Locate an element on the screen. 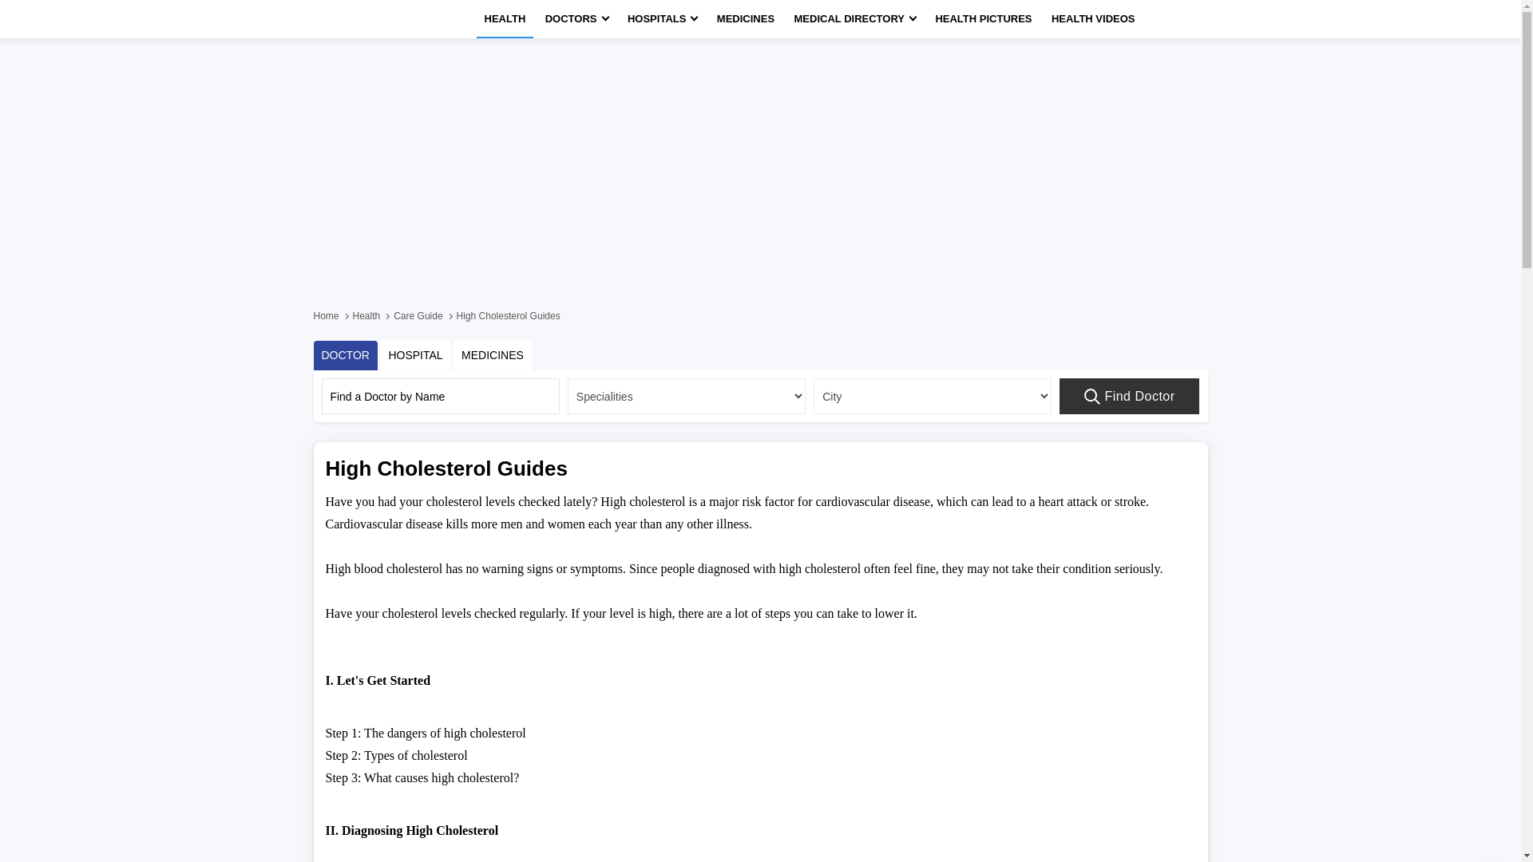 Image resolution: width=1533 pixels, height=862 pixels.  Find a Doctor by Name is located at coordinates (439, 396).